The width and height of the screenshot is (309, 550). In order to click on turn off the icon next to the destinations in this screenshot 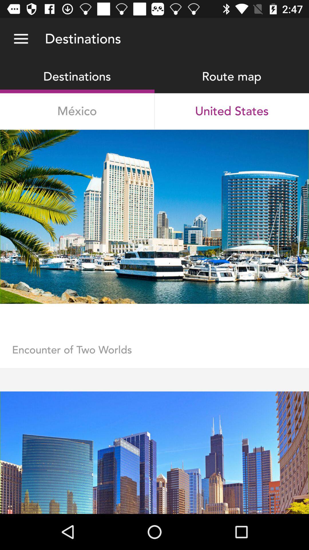, I will do `click(21, 39)`.